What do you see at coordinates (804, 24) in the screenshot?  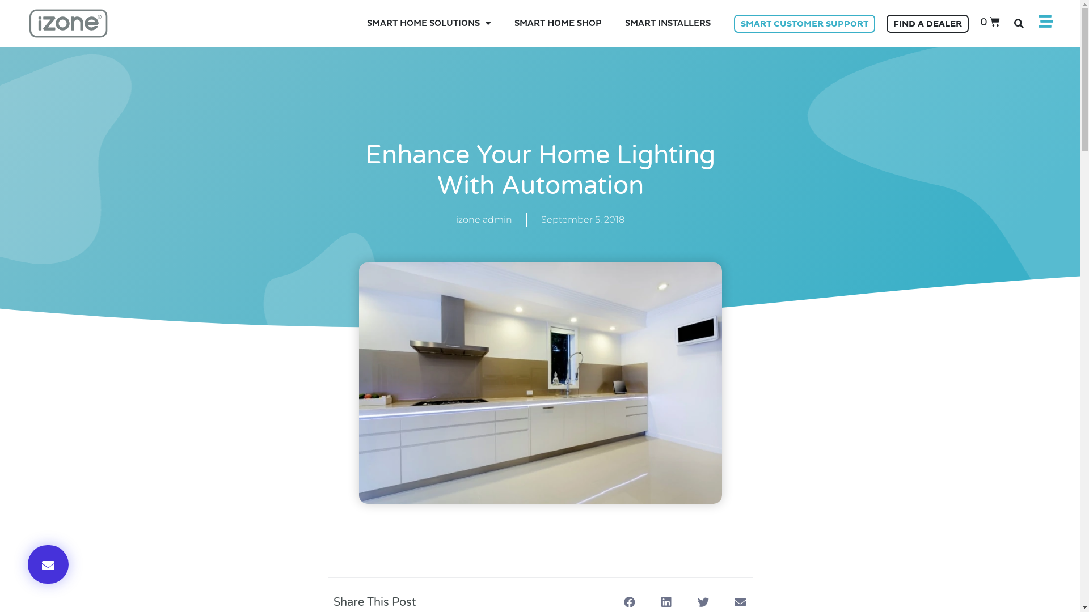 I see `SMART CUSTOMER SUPPORT` at bounding box center [804, 24].